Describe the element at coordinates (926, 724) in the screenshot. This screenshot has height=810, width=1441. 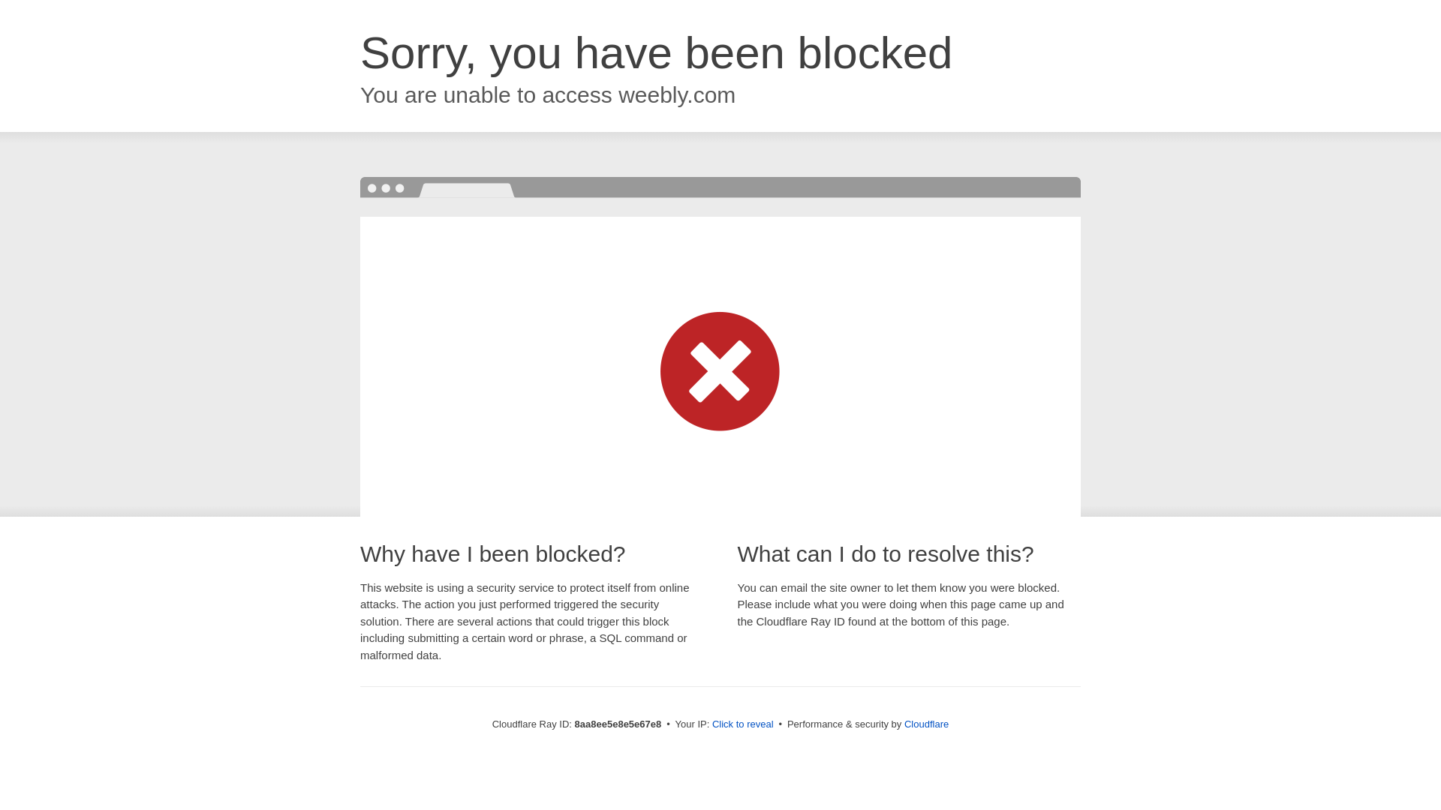
I see `Cloudflare` at that location.